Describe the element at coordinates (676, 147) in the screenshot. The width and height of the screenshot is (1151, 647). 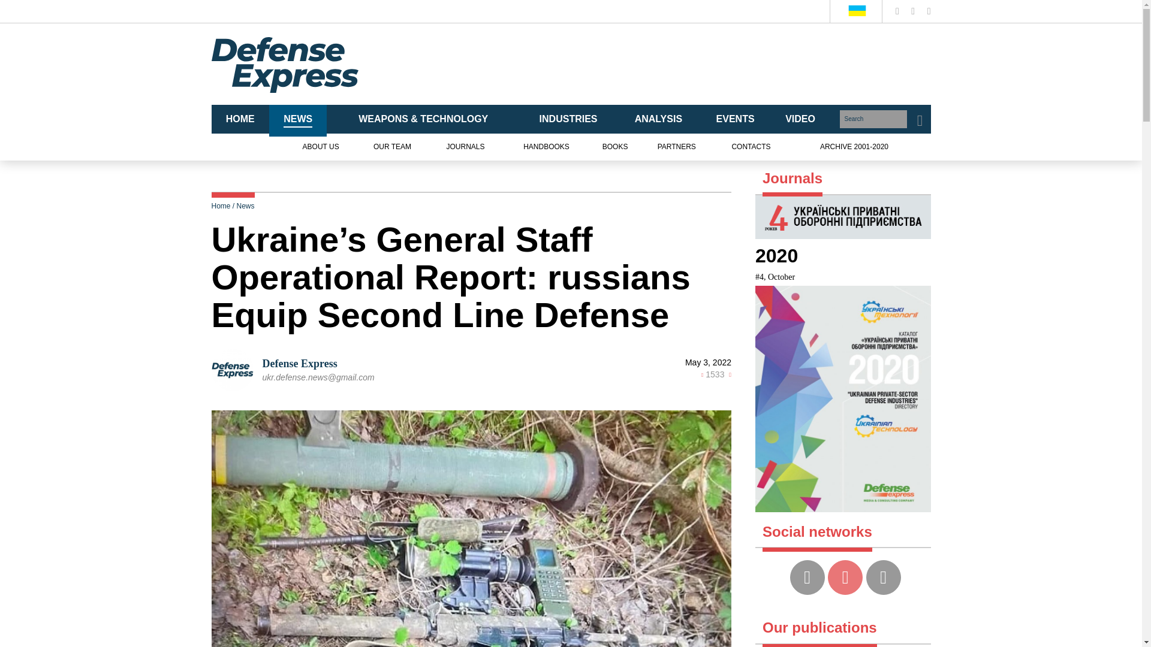
I see `PARTNERS` at that location.